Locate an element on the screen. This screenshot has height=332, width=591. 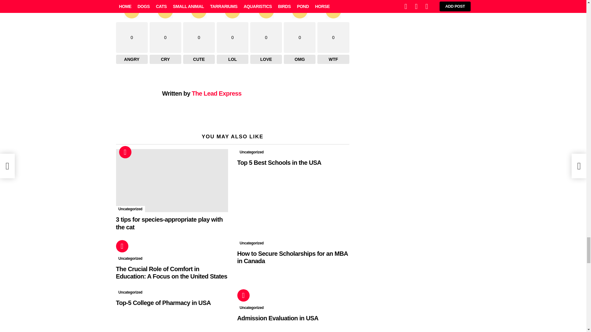
Hot is located at coordinates (125, 152).